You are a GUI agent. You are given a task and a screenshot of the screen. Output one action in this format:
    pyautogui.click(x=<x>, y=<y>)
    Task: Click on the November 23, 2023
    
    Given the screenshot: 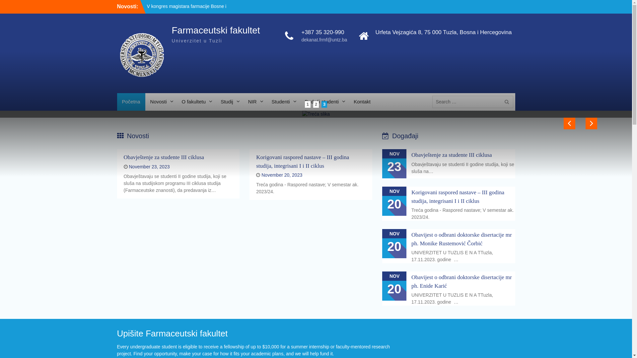 What is the action you would take?
    pyautogui.click(x=149, y=167)
    